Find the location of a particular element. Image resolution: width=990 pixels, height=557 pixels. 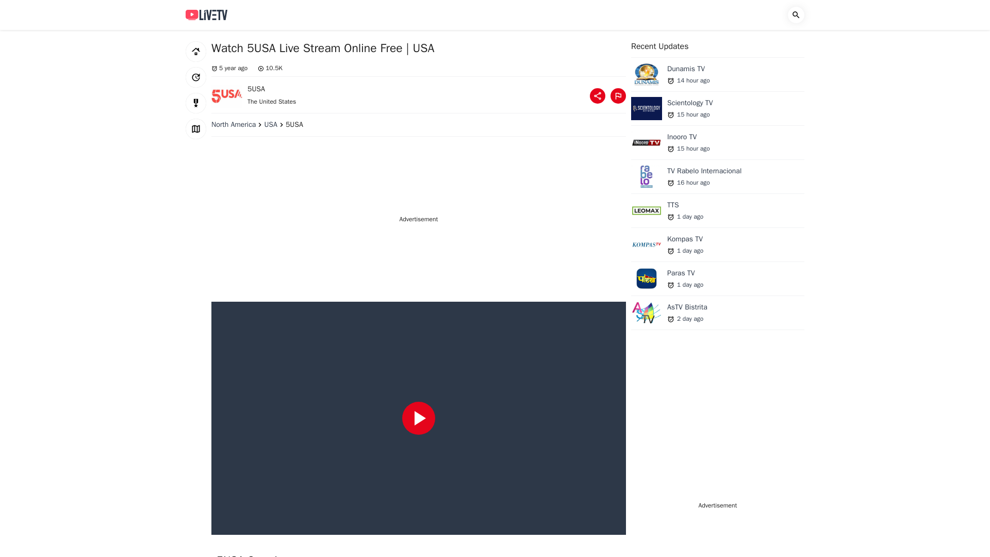

Report Broken is located at coordinates (206, 14).